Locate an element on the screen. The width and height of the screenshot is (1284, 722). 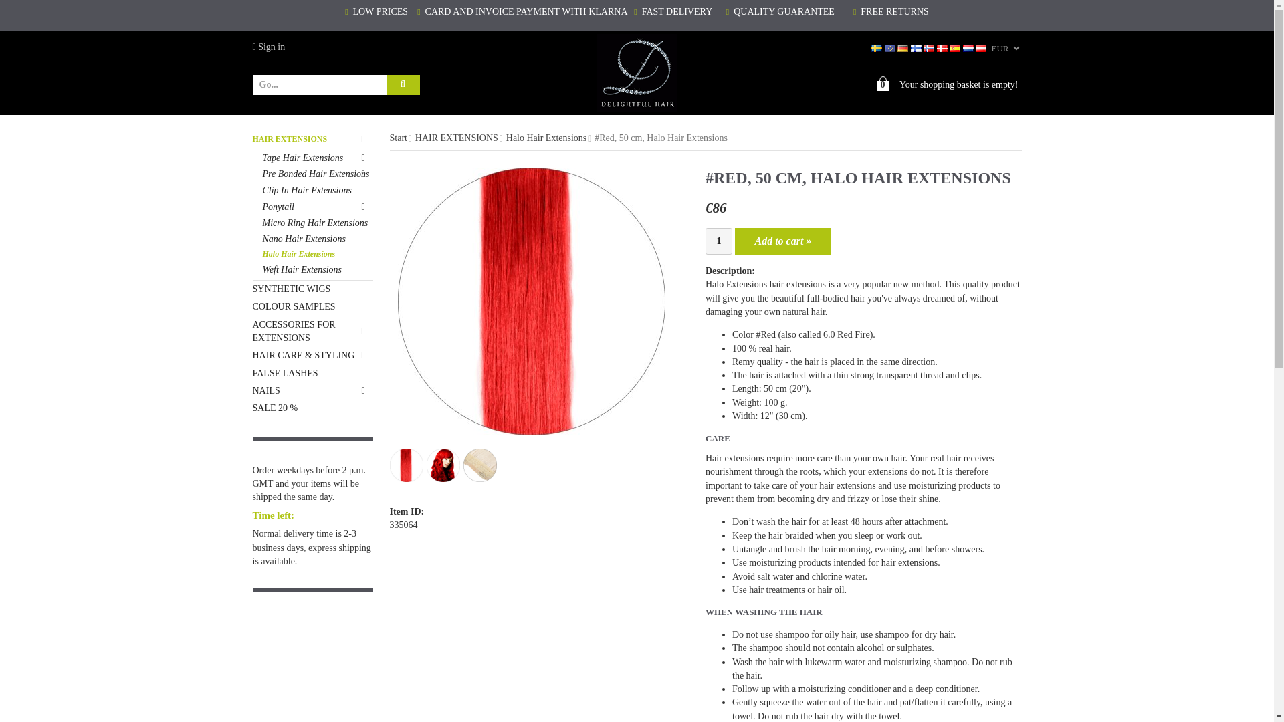
COLOUR SAMPLES is located at coordinates (313, 306).